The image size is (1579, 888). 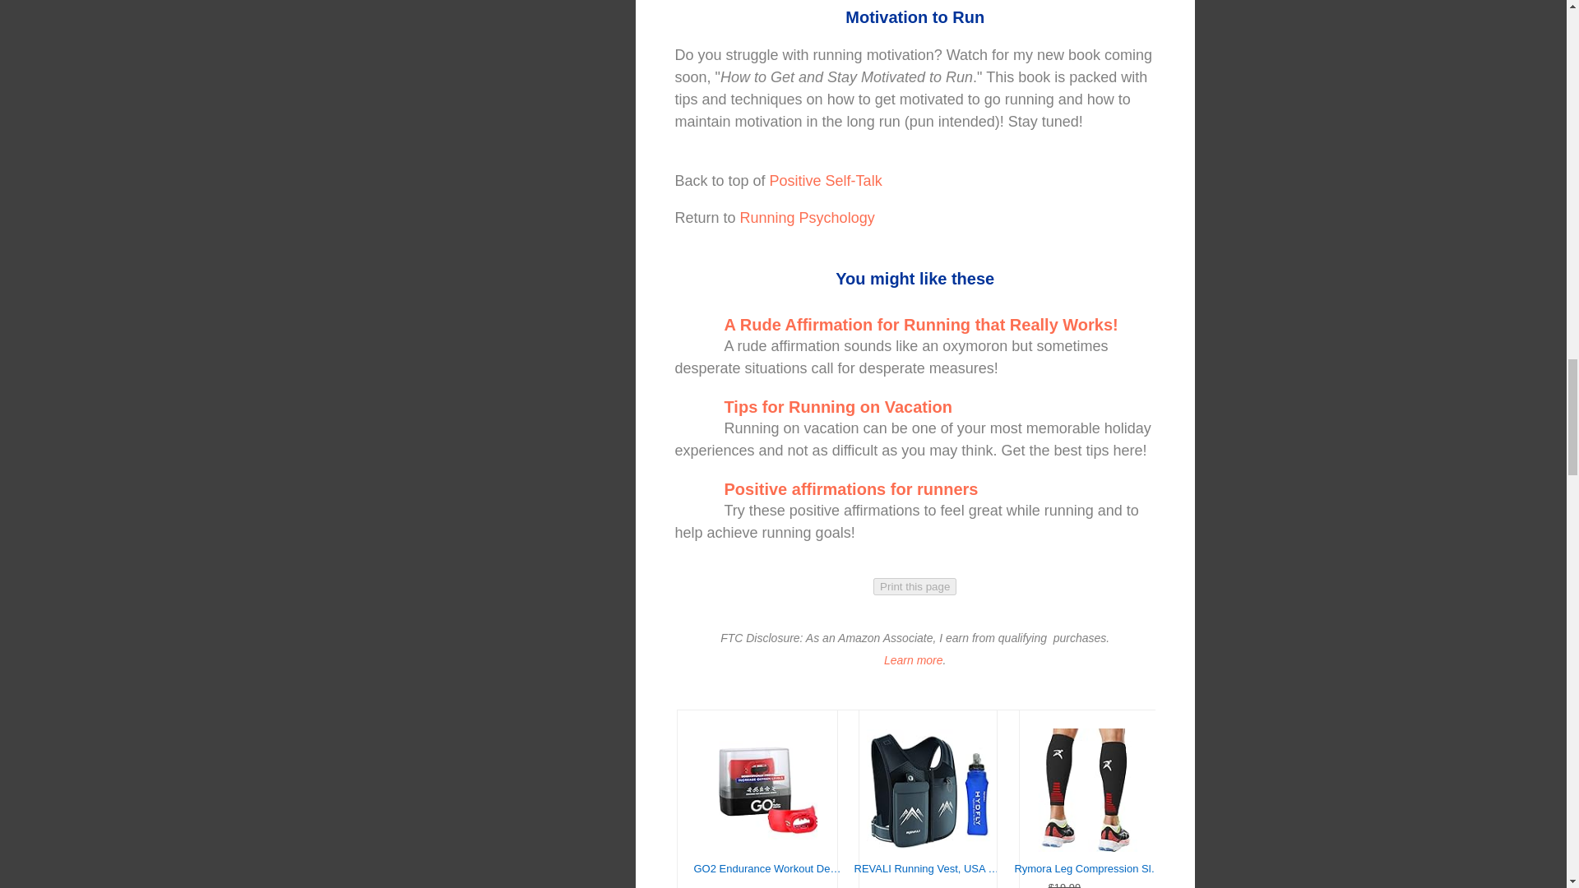 I want to click on Learn more, so click(x=913, y=659).